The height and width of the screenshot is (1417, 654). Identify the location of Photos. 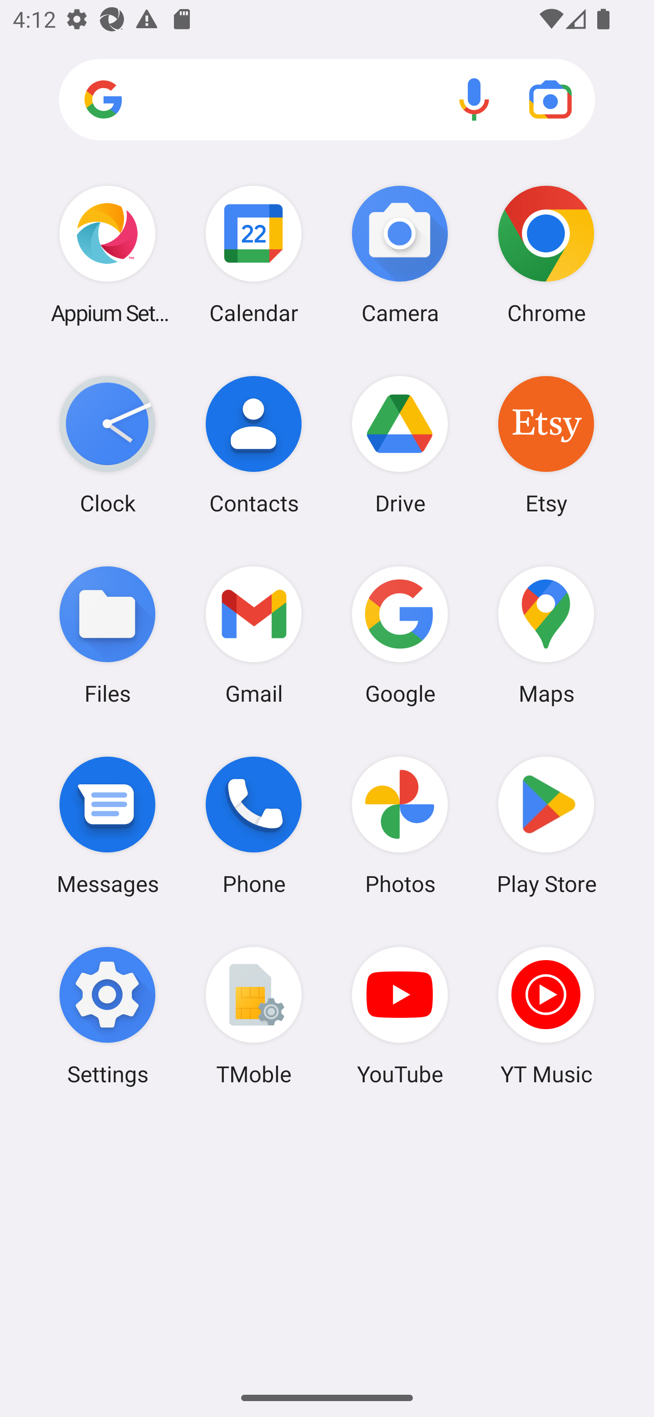
(400, 825).